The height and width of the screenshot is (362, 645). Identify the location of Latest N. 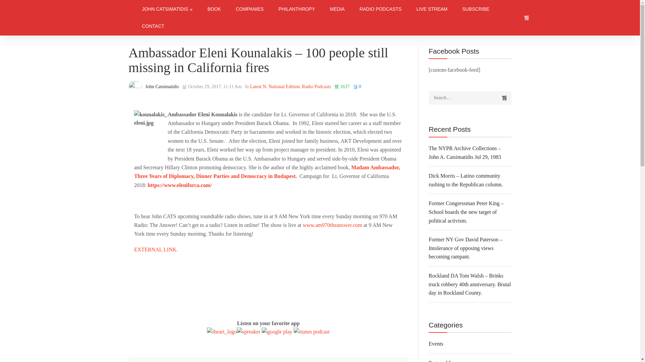
(258, 86).